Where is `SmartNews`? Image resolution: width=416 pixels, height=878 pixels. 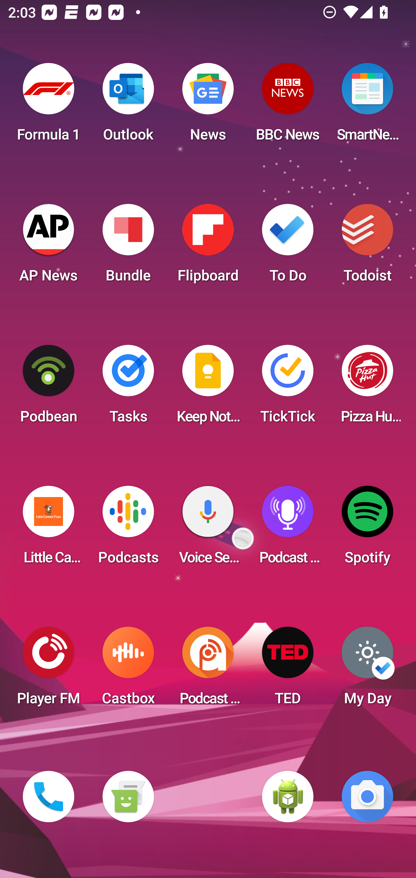
SmartNews is located at coordinates (367, 106).